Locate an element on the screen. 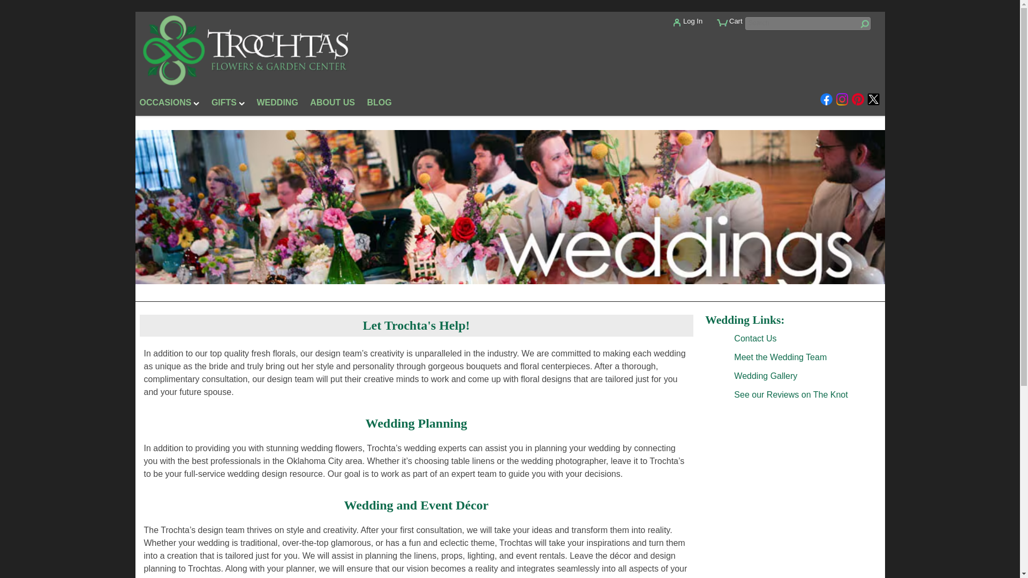  WEDDING is located at coordinates (277, 104).